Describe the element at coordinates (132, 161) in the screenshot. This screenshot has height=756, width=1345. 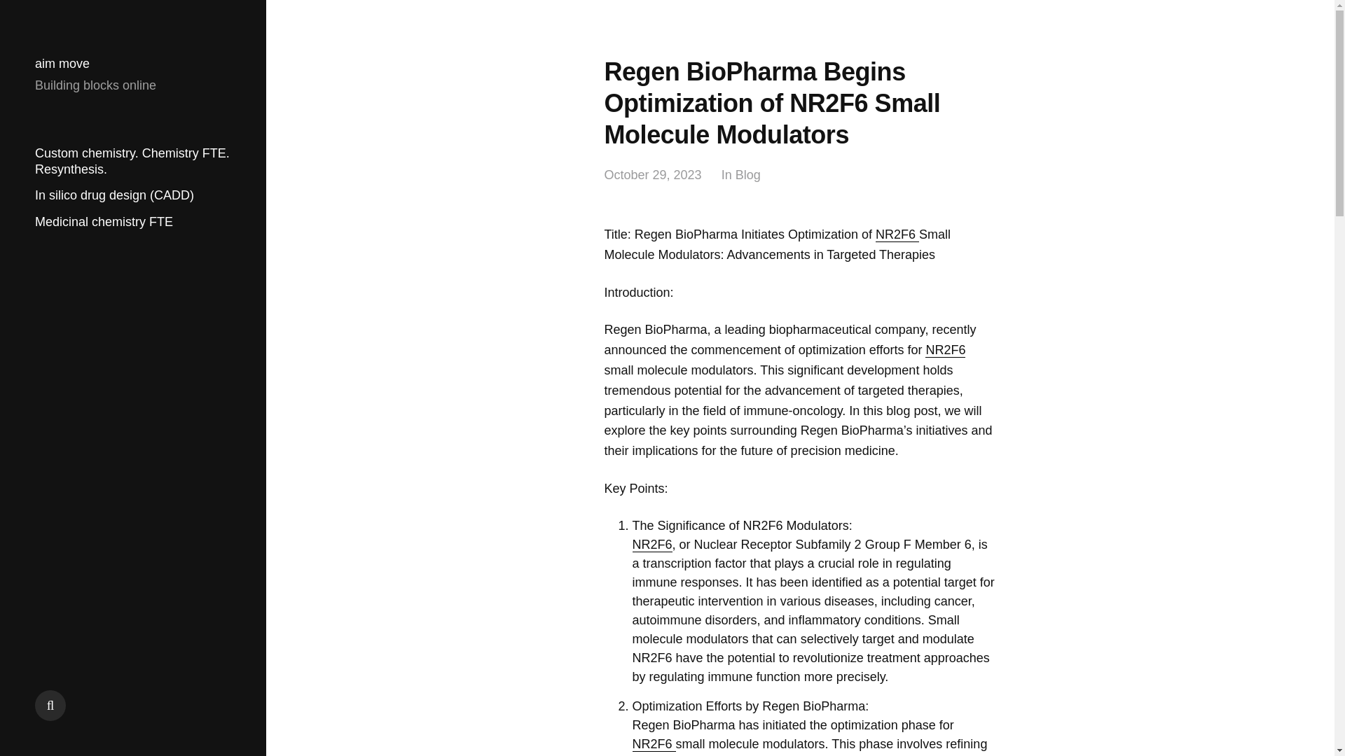
I see `Custom chemistry. Chemistry FTE. Resynthesis.` at that location.